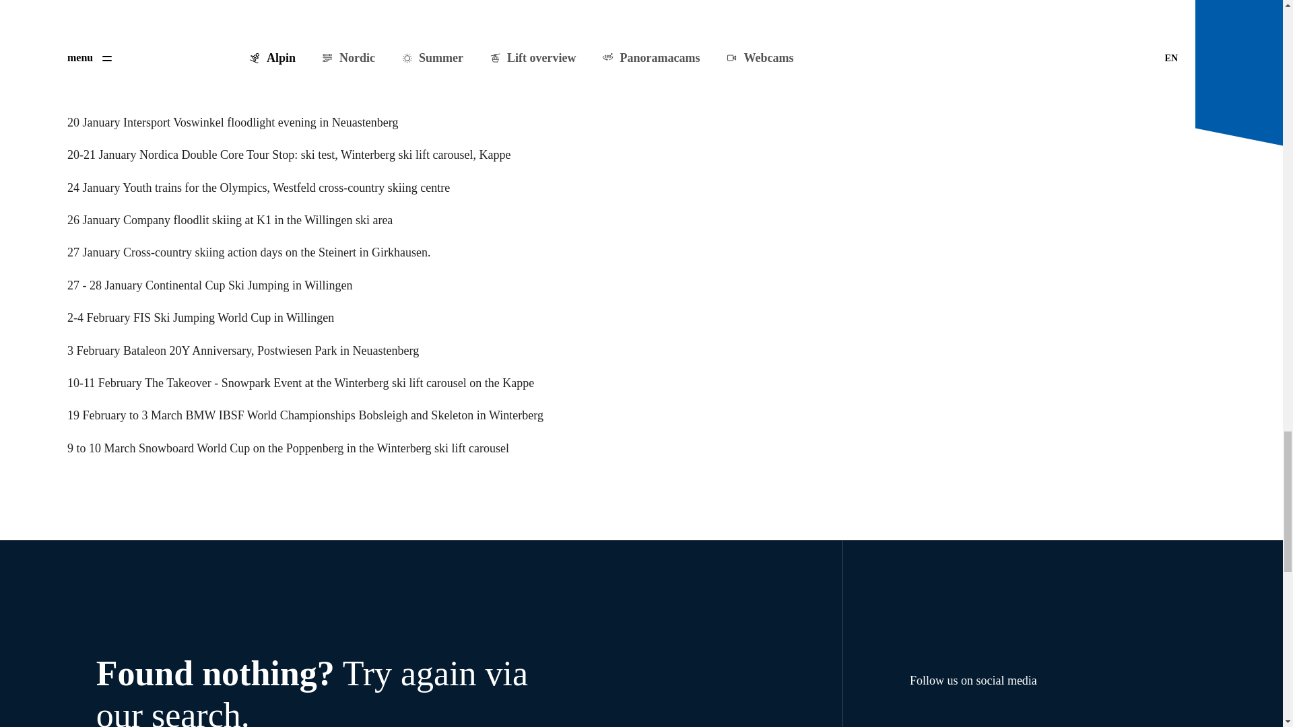 This screenshot has height=727, width=1293. What do you see at coordinates (921, 719) in the screenshot?
I see `Follow us on Facebook` at bounding box center [921, 719].